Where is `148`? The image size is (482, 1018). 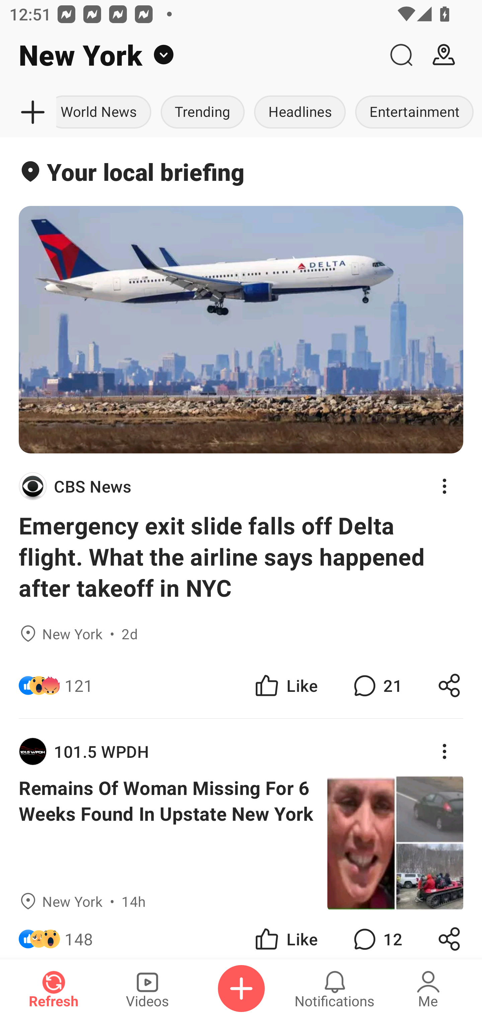 148 is located at coordinates (79, 935).